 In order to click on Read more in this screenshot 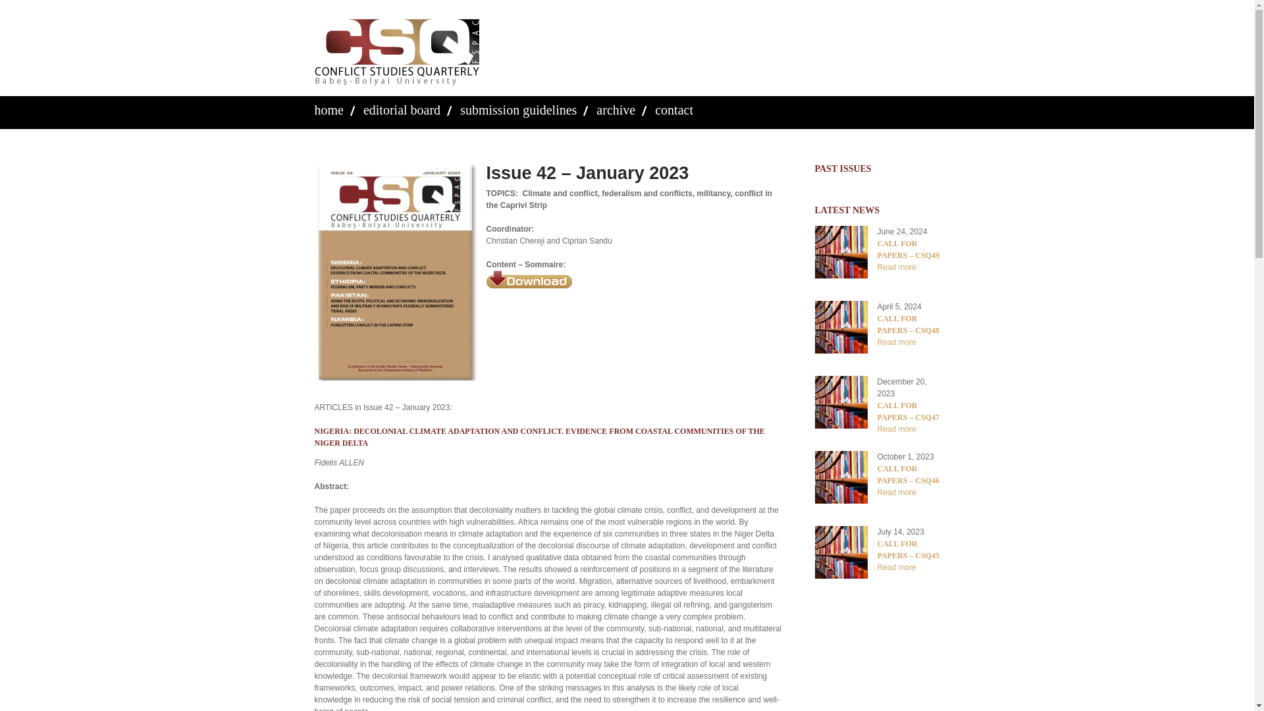, I will do `click(896, 342)`.